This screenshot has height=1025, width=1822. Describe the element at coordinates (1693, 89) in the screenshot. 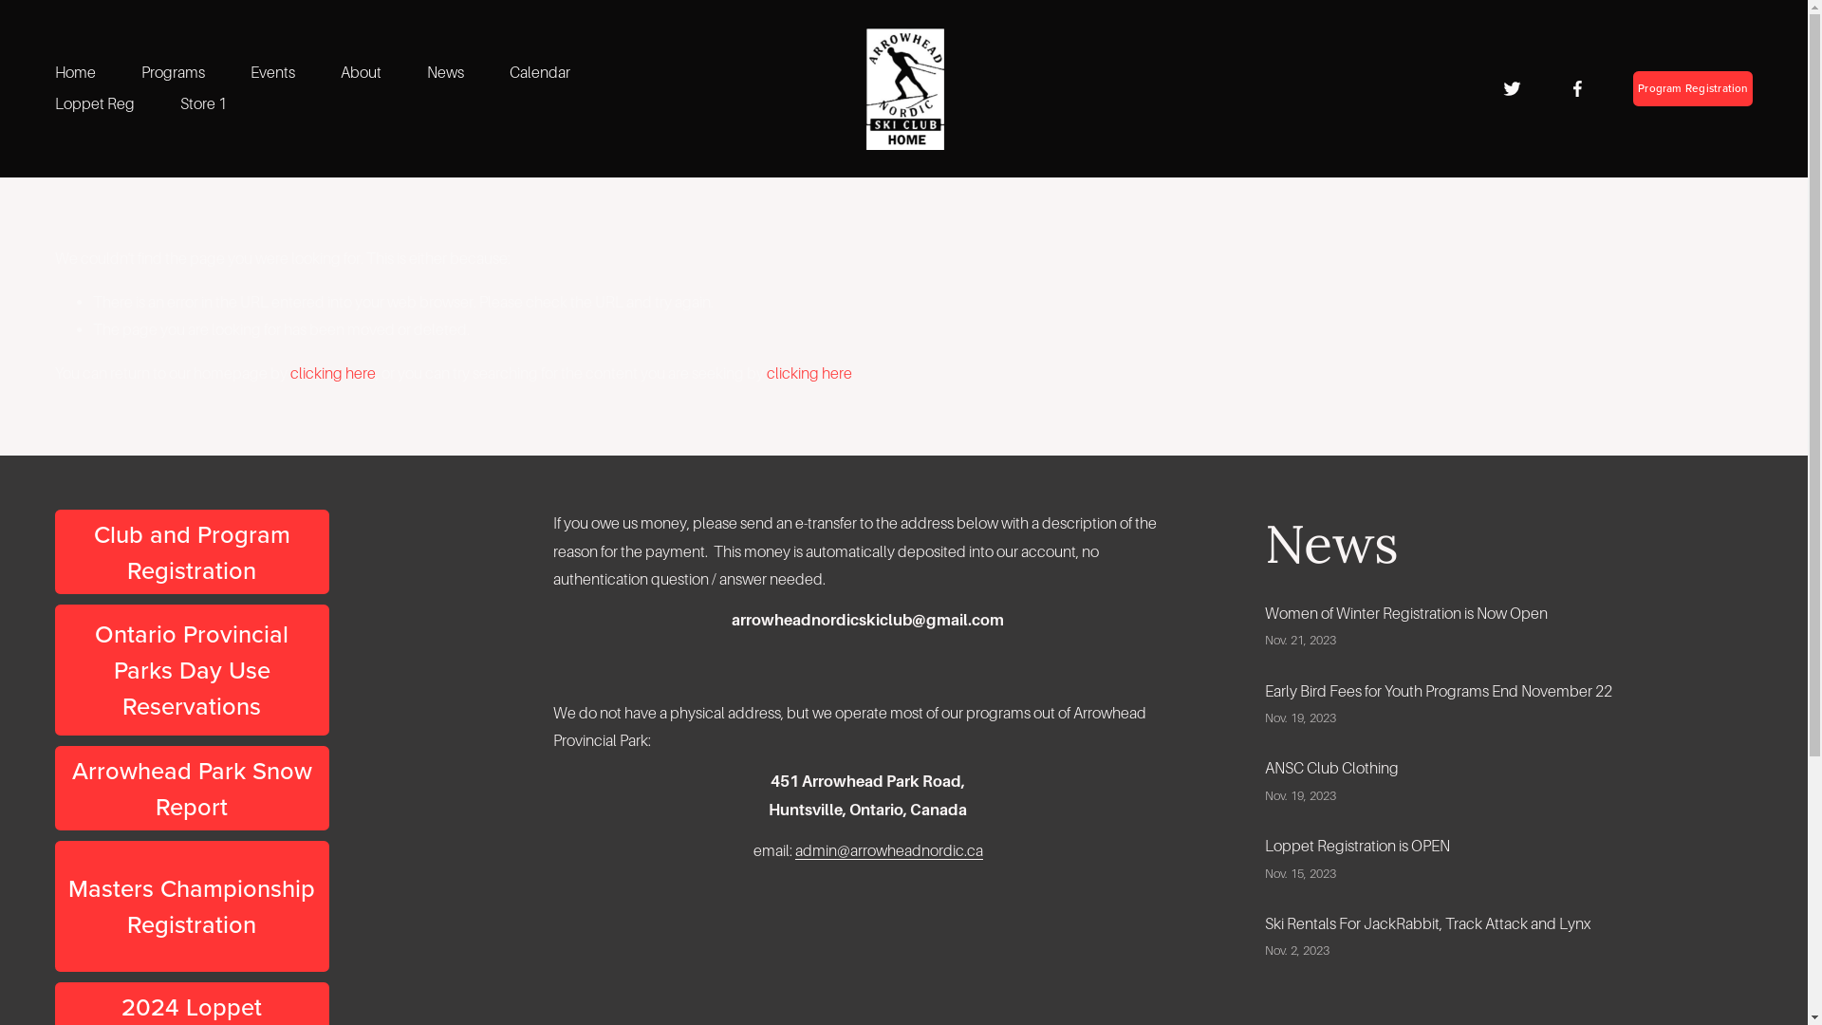

I see `Program Registration` at that location.